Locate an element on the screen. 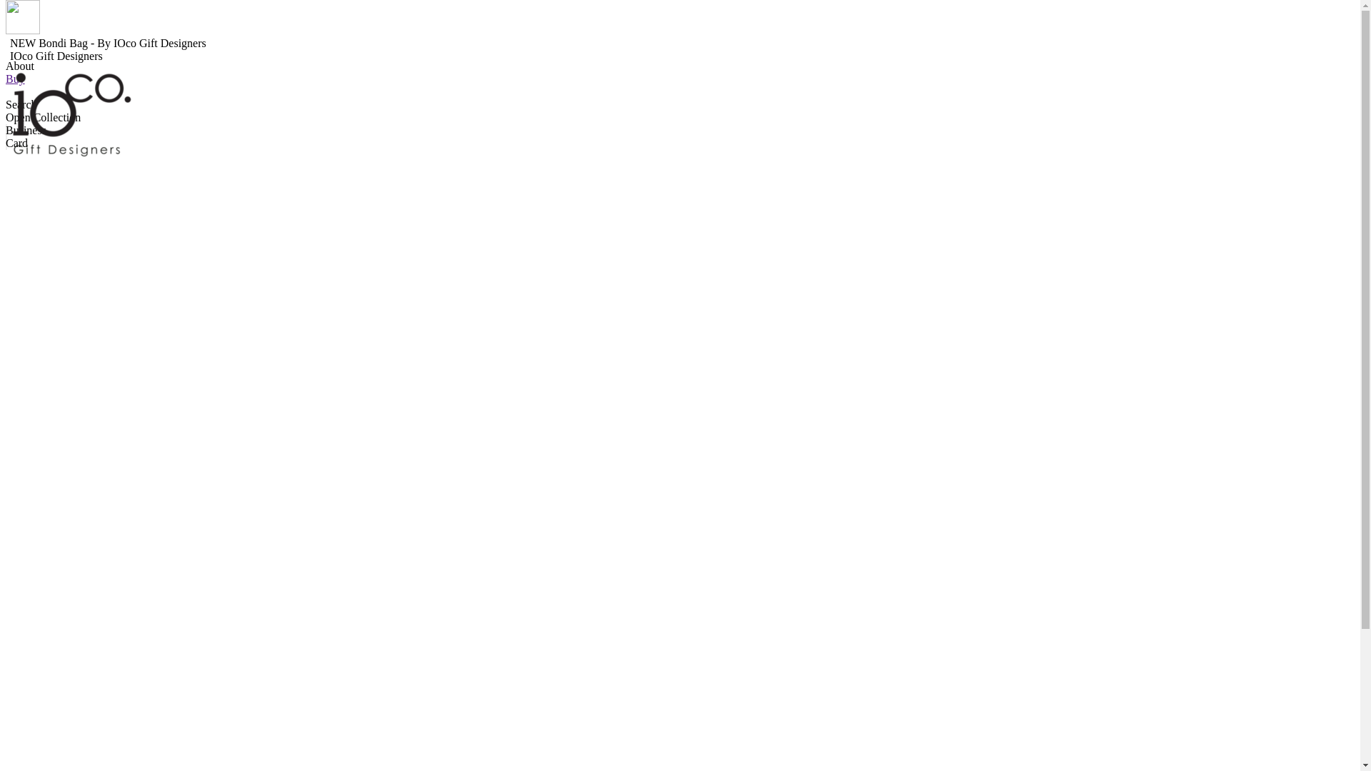 This screenshot has width=1371, height=771. Search is located at coordinates (21, 104).